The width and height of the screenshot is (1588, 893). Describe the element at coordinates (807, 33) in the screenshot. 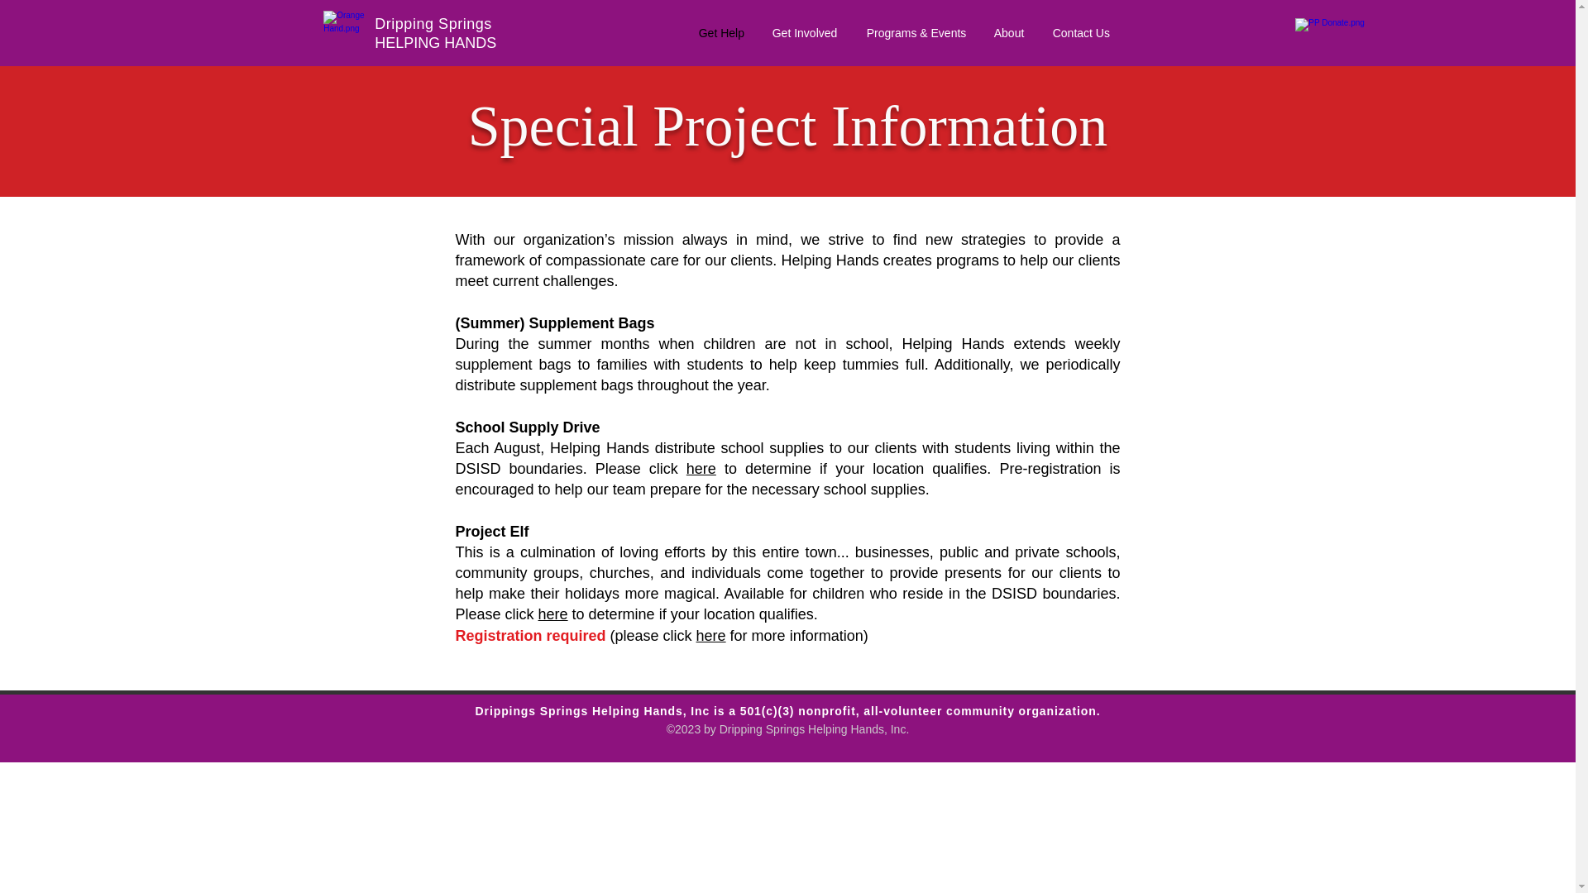

I see `Get Involved` at that location.